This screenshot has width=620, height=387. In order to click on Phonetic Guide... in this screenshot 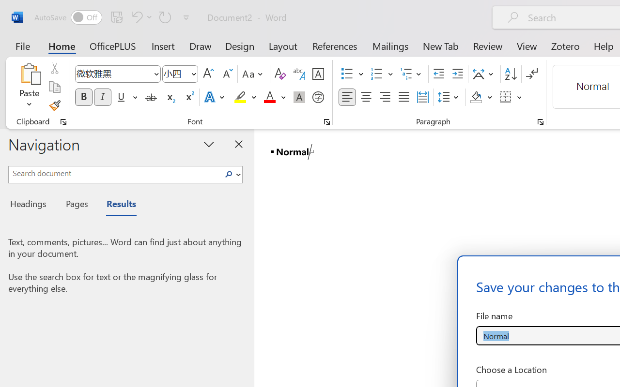, I will do `click(299, 74)`.